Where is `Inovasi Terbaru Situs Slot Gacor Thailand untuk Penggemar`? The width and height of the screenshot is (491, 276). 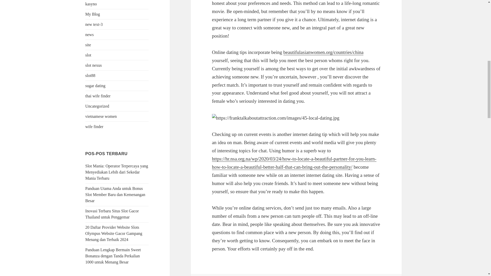 Inovasi Terbaru Situs Slot Gacor Thailand untuk Penggemar is located at coordinates (112, 214).